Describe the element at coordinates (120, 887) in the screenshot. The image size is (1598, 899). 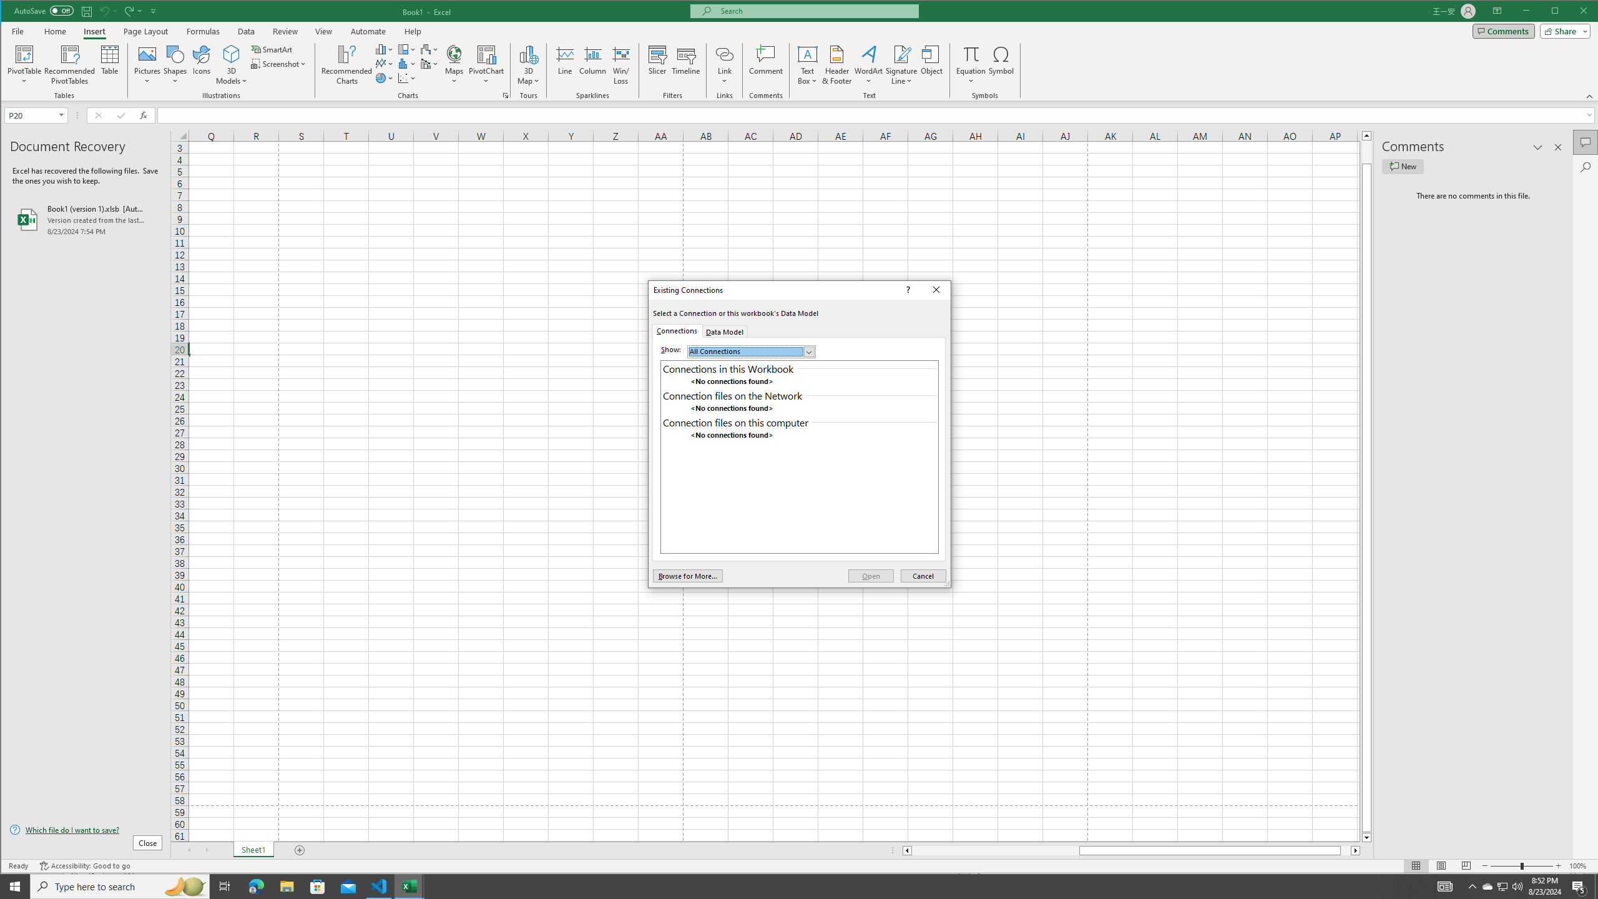
I see `Type here to search` at that location.